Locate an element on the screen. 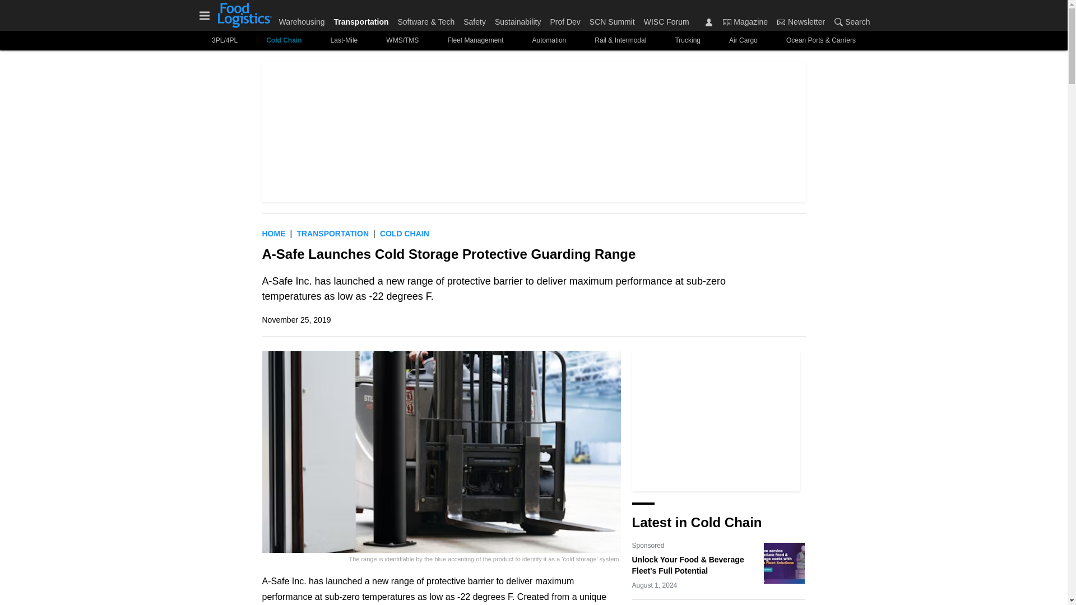 This screenshot has height=605, width=1076. Transportation is located at coordinates (333, 234).